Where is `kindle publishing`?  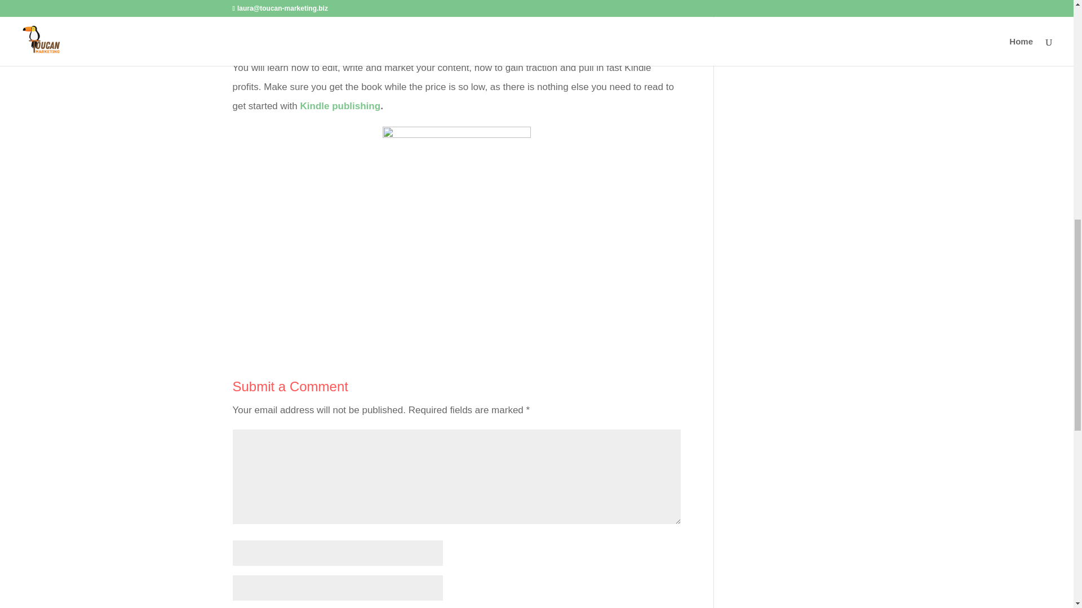 kindle publishing is located at coordinates (340, 106).